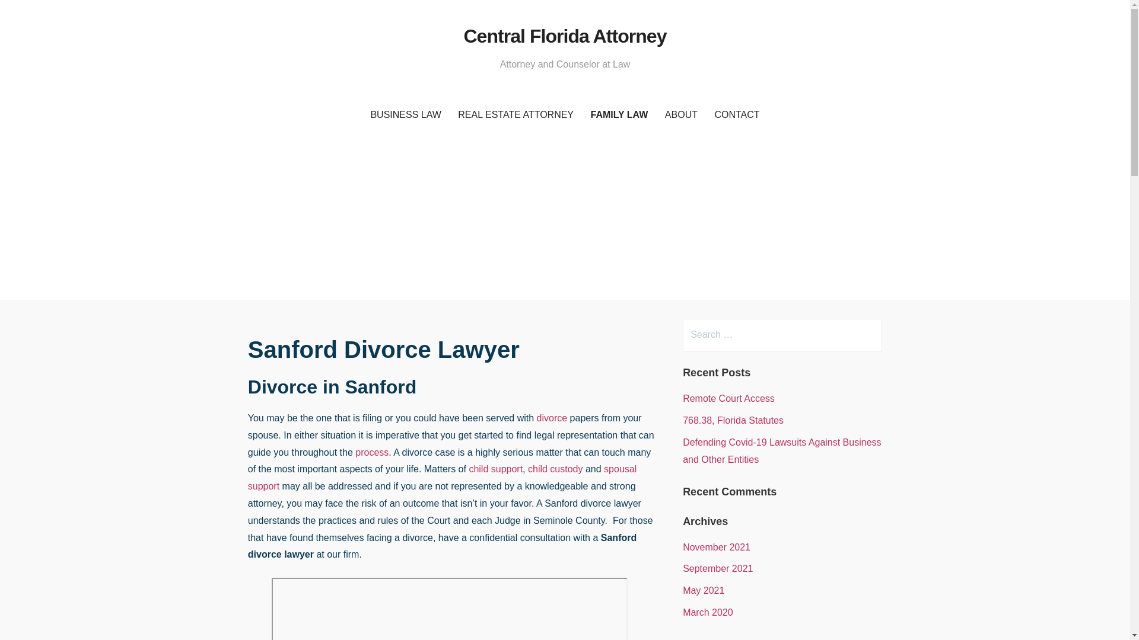 This screenshot has width=1139, height=640. Describe the element at coordinates (565, 36) in the screenshot. I see `Central Florida Attorney` at that location.